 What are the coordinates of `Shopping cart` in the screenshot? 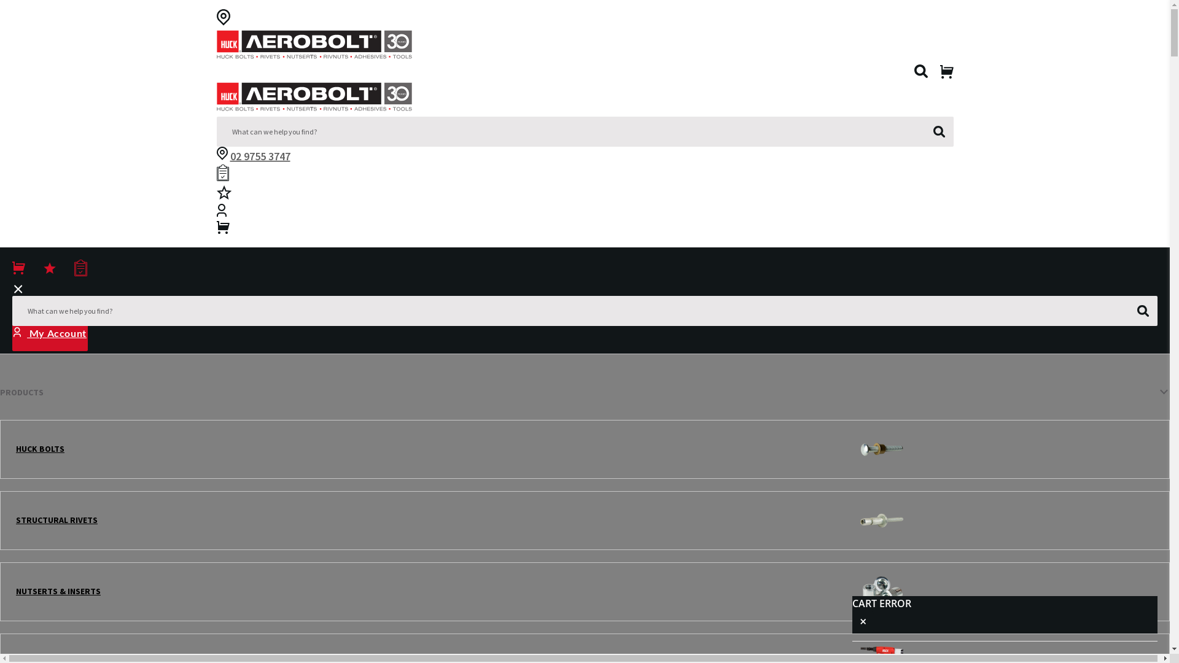 It's located at (222, 230).